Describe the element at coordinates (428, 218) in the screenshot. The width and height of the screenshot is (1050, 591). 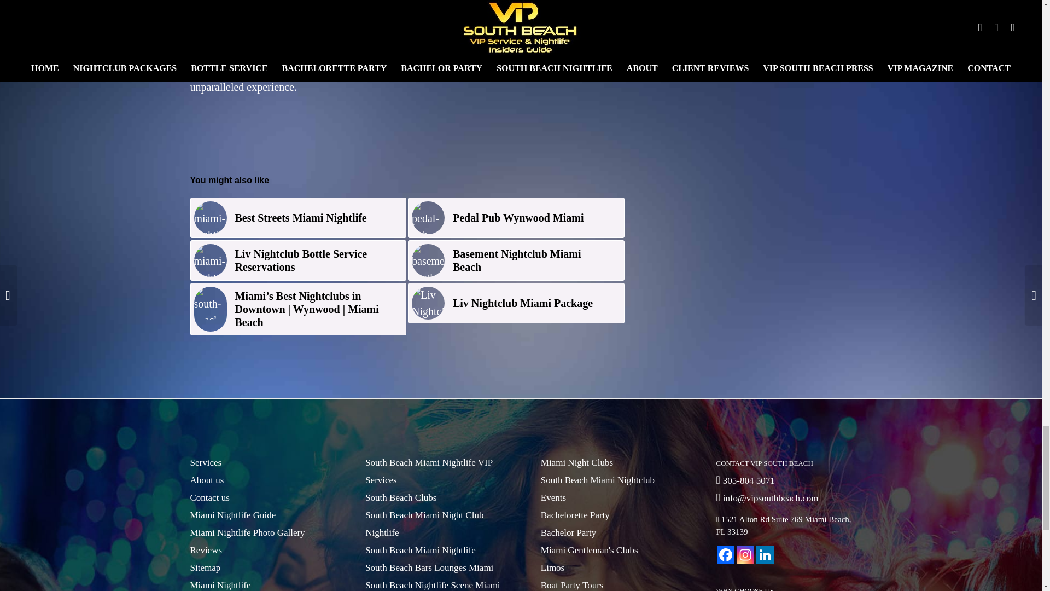
I see `Pedal Pub Miami` at that location.